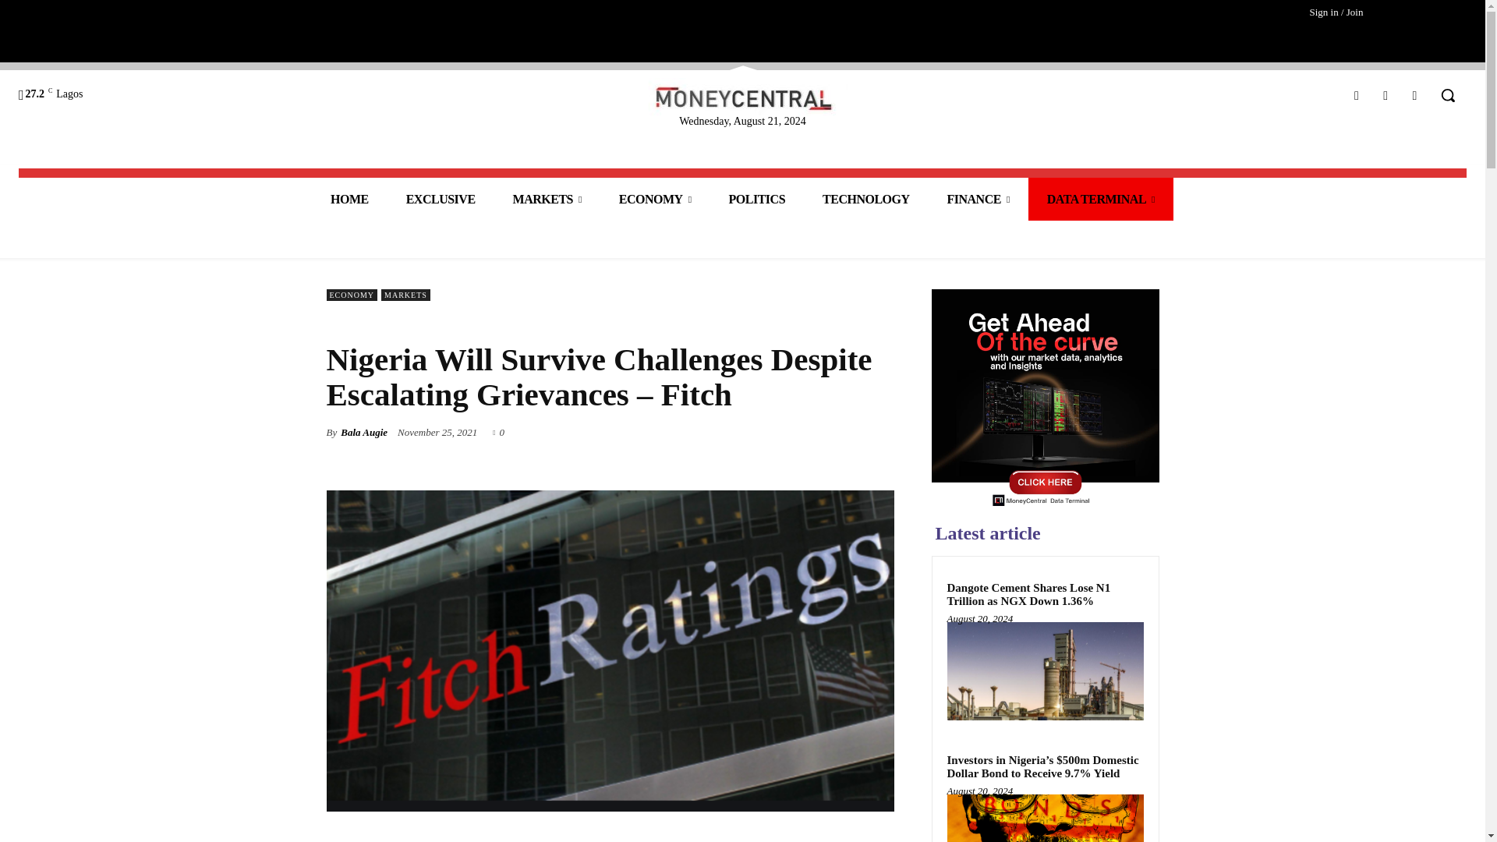 The image size is (1497, 842). I want to click on MARKETS, so click(547, 198).